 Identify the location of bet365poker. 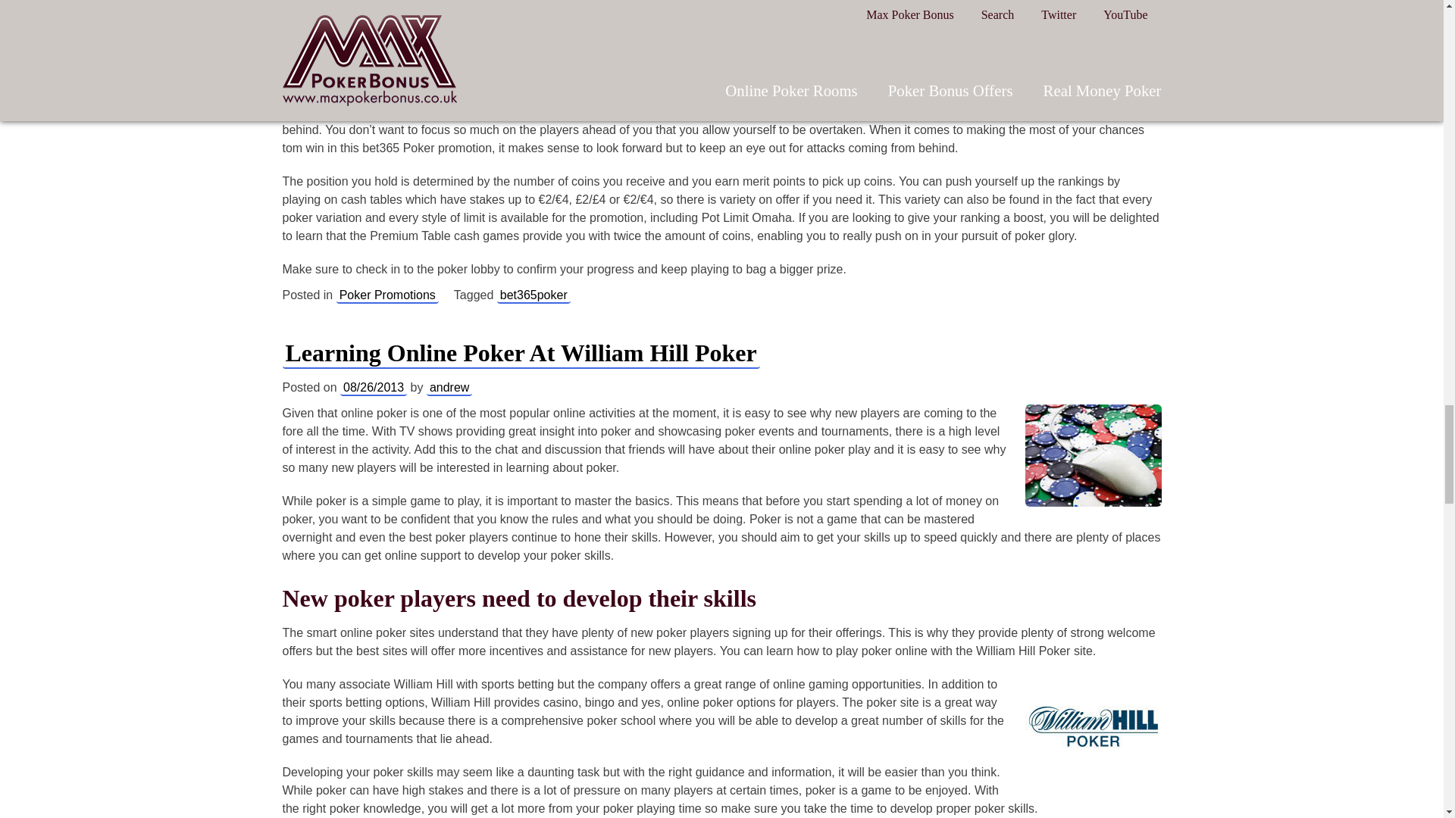
(533, 295).